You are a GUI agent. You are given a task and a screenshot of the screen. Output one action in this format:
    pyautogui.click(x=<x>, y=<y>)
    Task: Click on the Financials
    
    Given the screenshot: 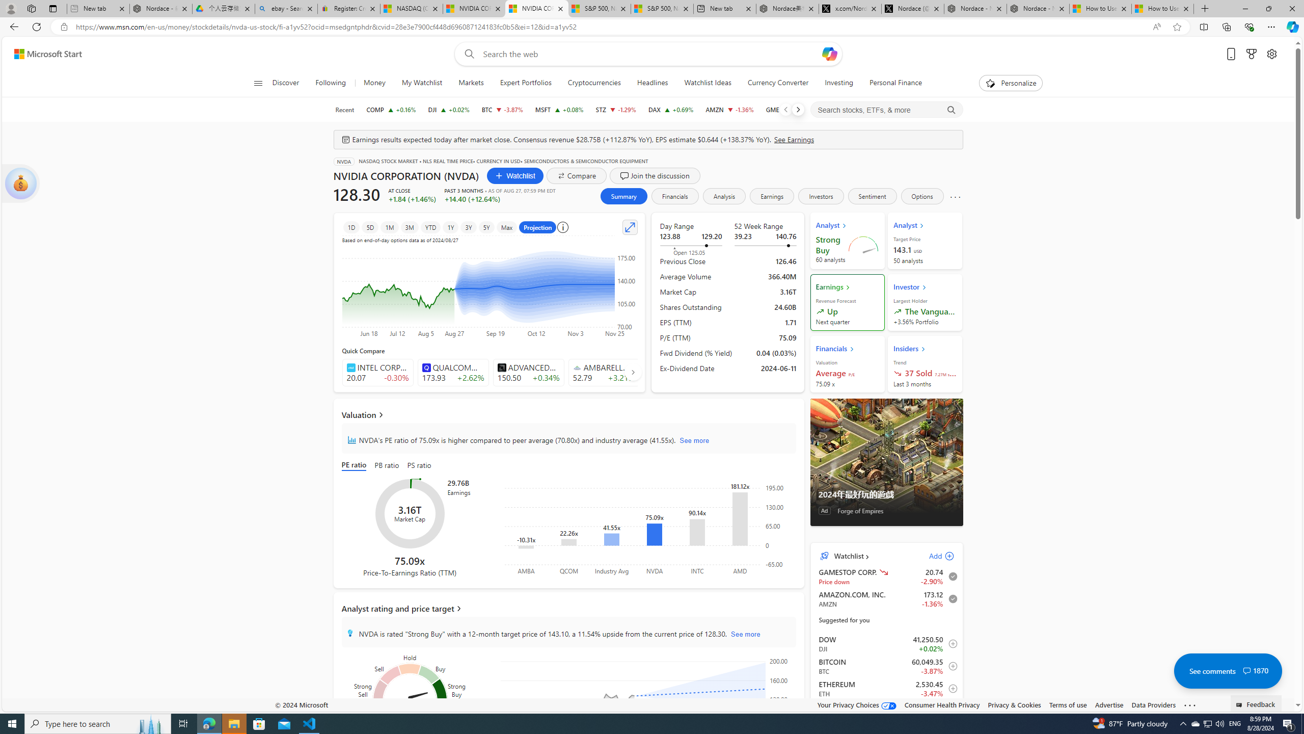 What is the action you would take?
    pyautogui.click(x=674, y=196)
    